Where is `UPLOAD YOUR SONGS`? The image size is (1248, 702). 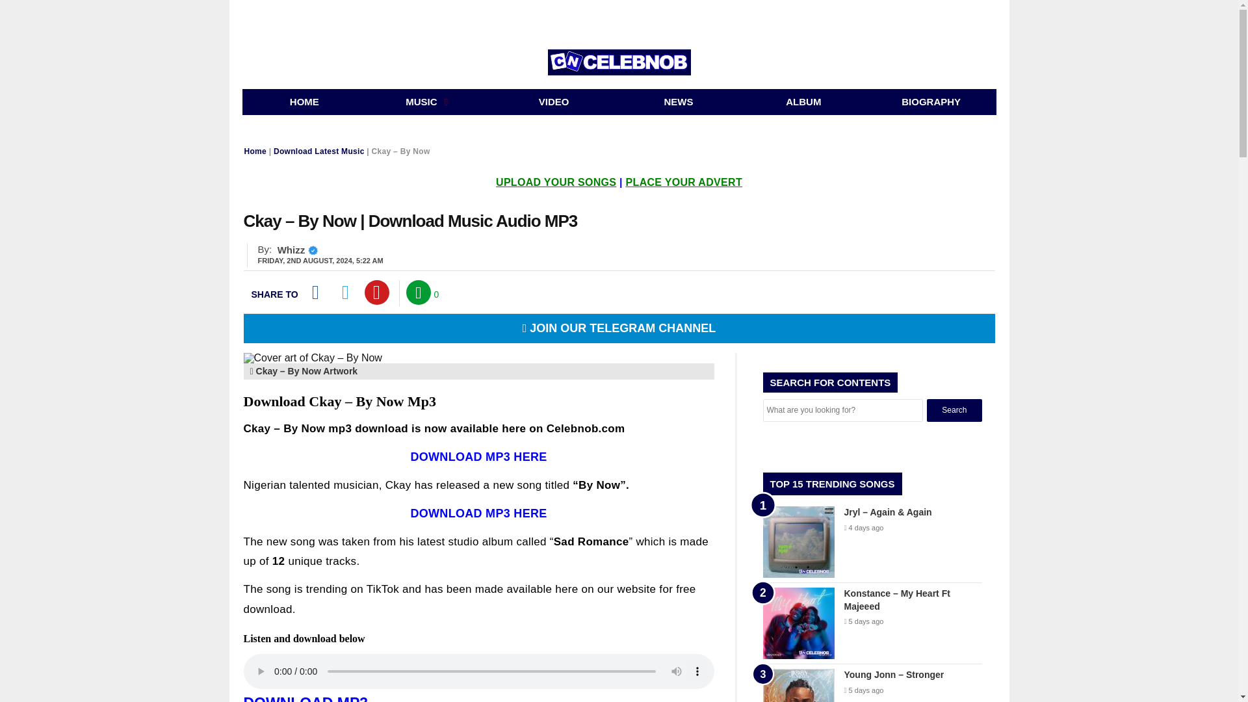
UPLOAD YOUR SONGS is located at coordinates (556, 182).